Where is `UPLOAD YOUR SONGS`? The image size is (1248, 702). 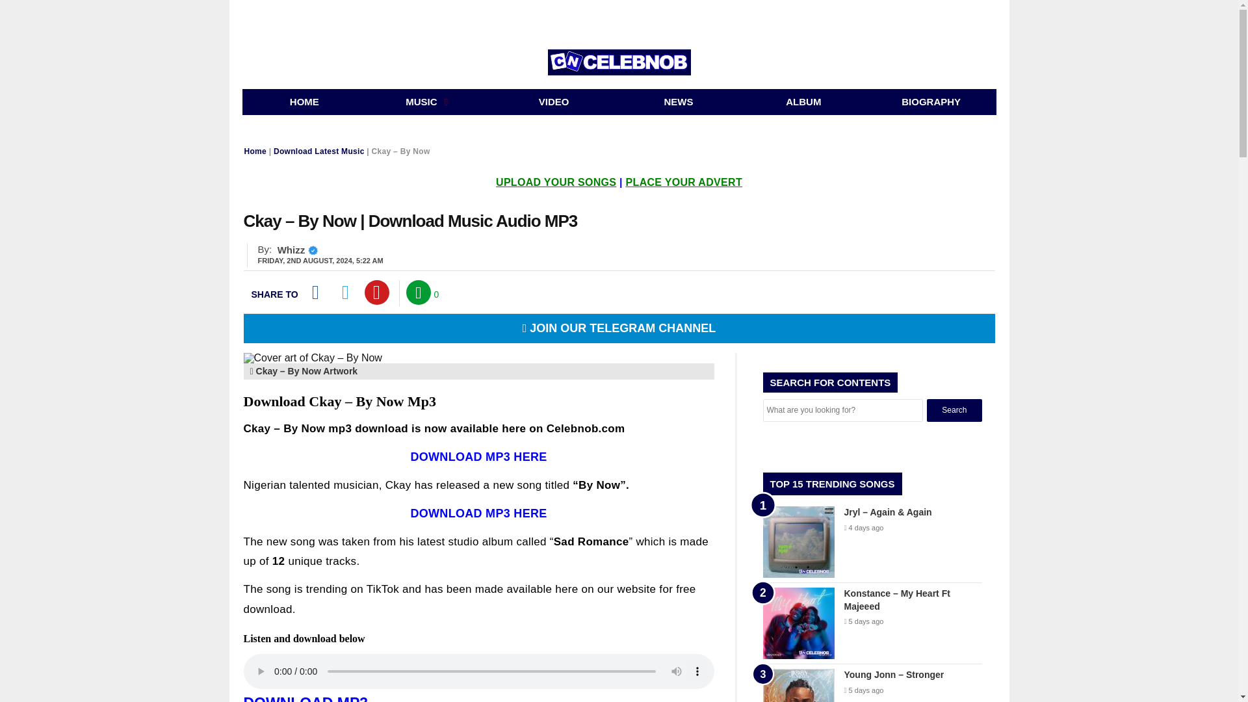
UPLOAD YOUR SONGS is located at coordinates (556, 182).